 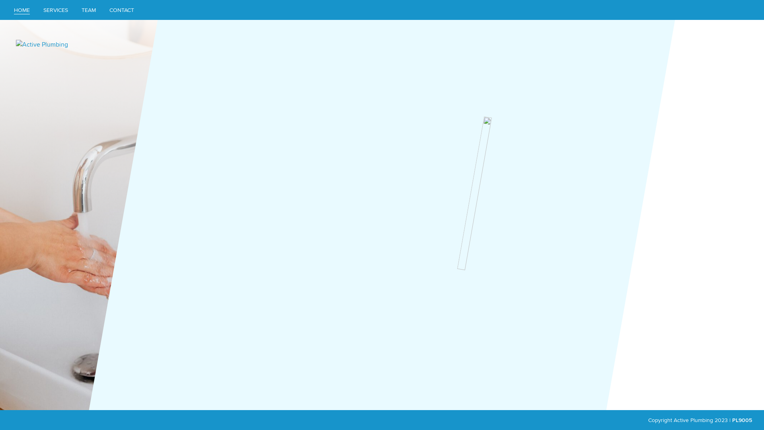 What do you see at coordinates (22, 10) in the screenshot?
I see `HOME` at bounding box center [22, 10].